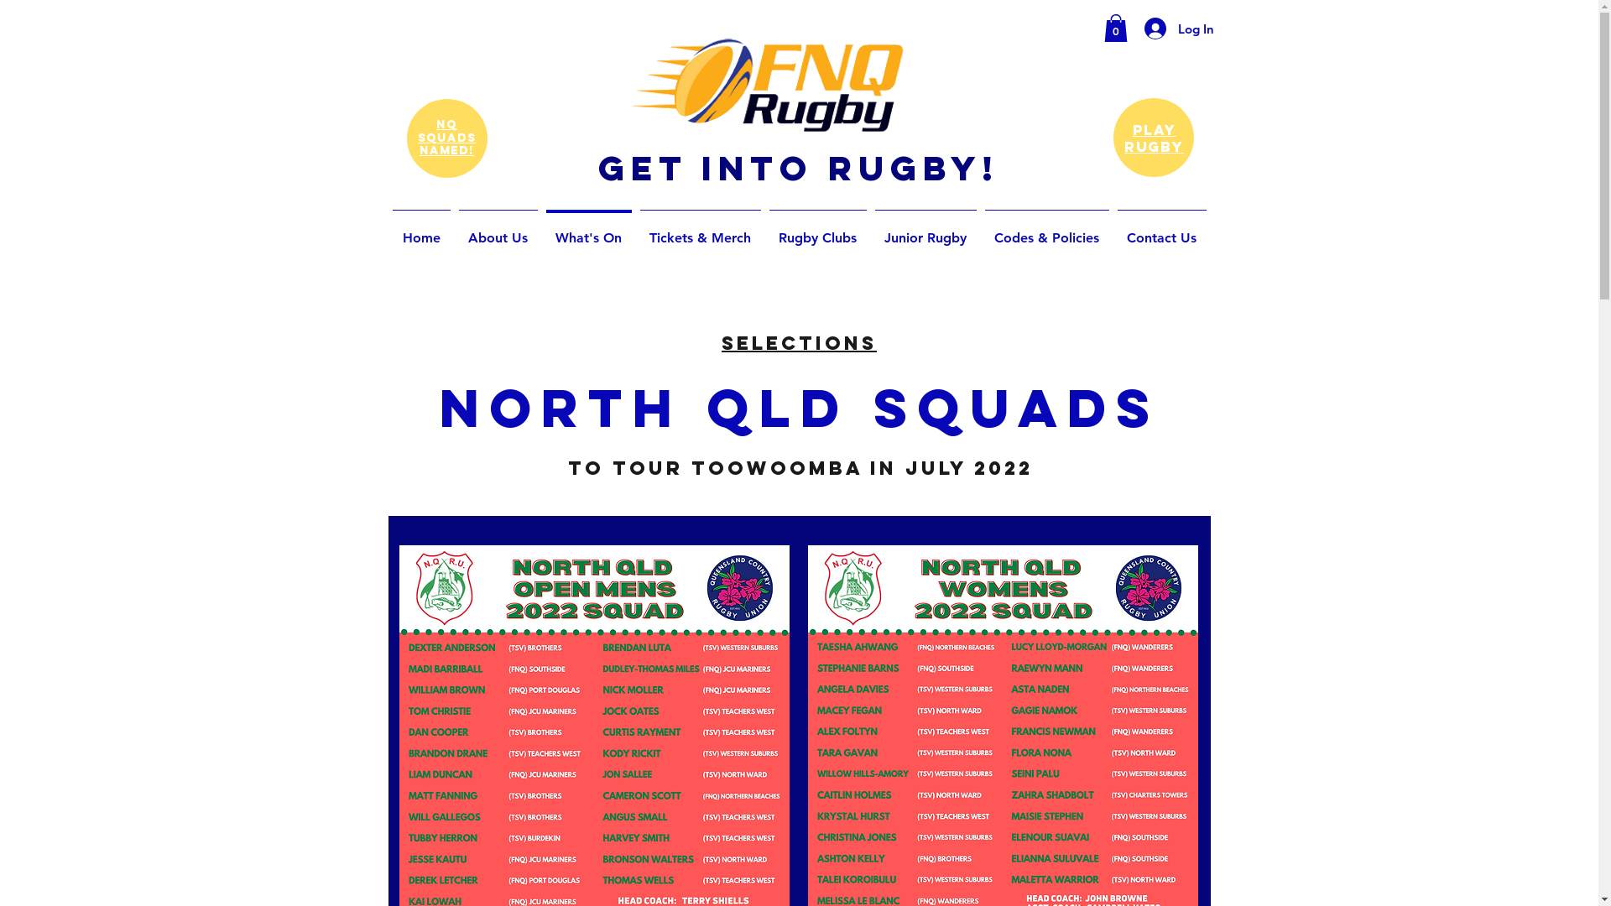 Image resolution: width=1611 pixels, height=906 pixels. I want to click on 0, so click(1116, 29).